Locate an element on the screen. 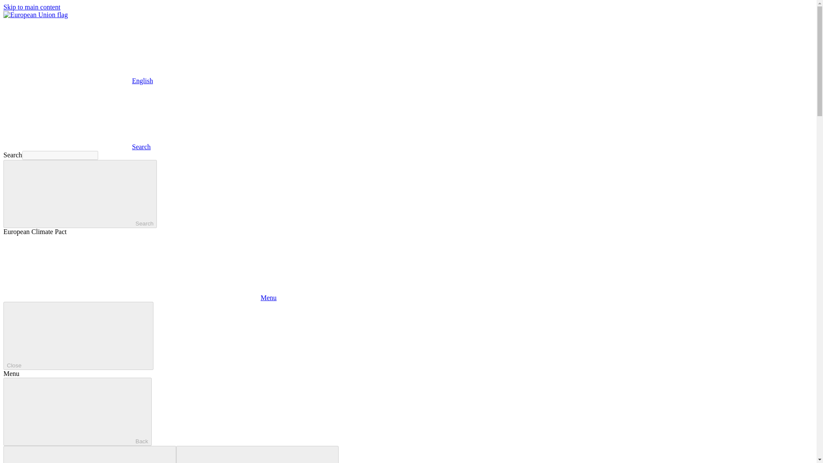 Image resolution: width=823 pixels, height=463 pixels. Next items is located at coordinates (257, 454).